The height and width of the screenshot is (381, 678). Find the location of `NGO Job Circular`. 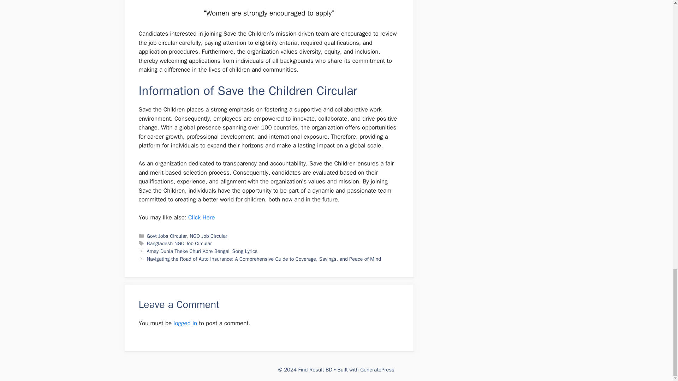

NGO Job Circular is located at coordinates (208, 236).